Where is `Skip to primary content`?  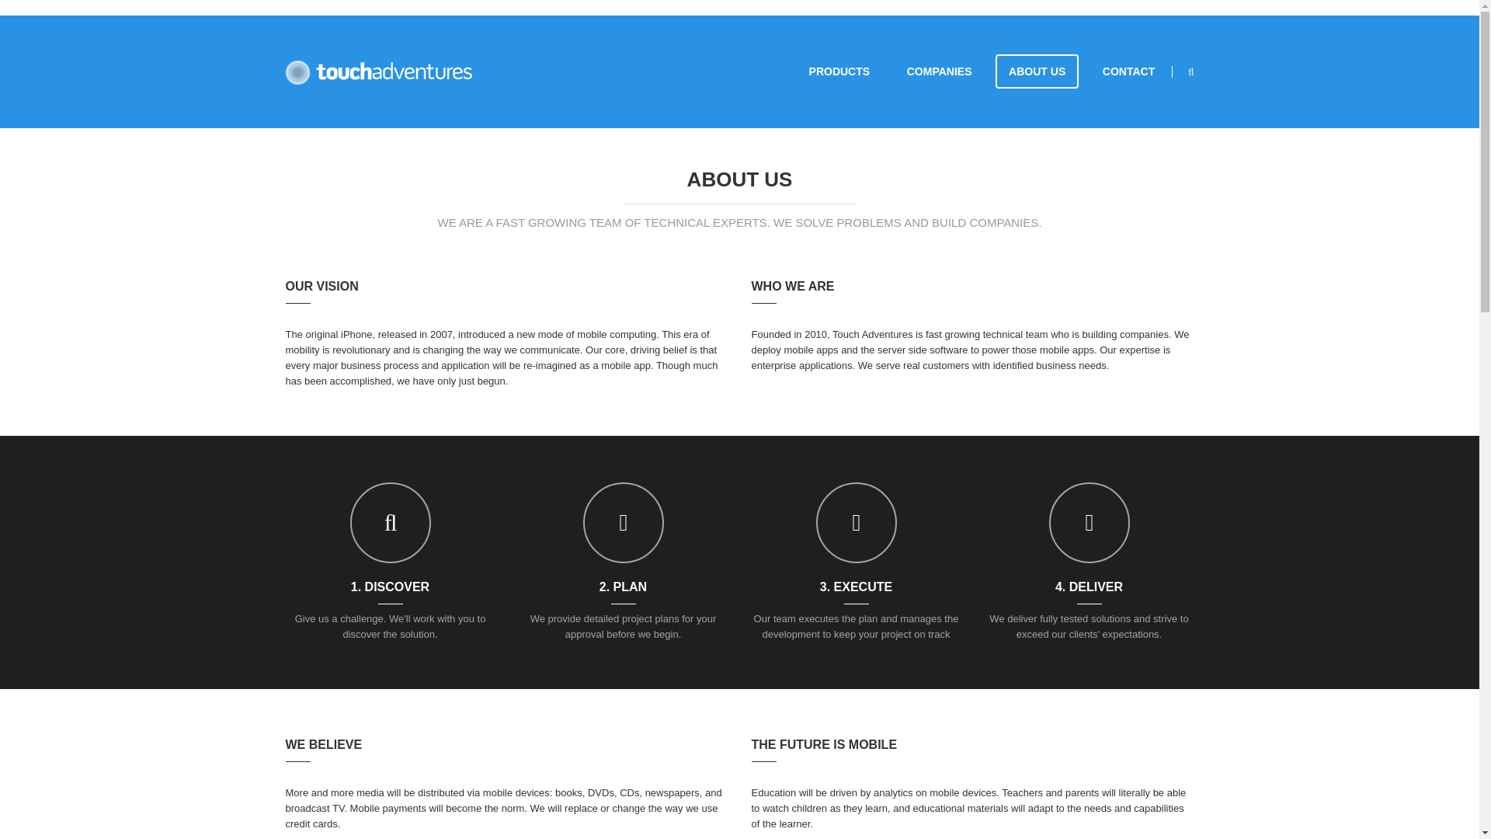
Skip to primary content is located at coordinates (862, 71).